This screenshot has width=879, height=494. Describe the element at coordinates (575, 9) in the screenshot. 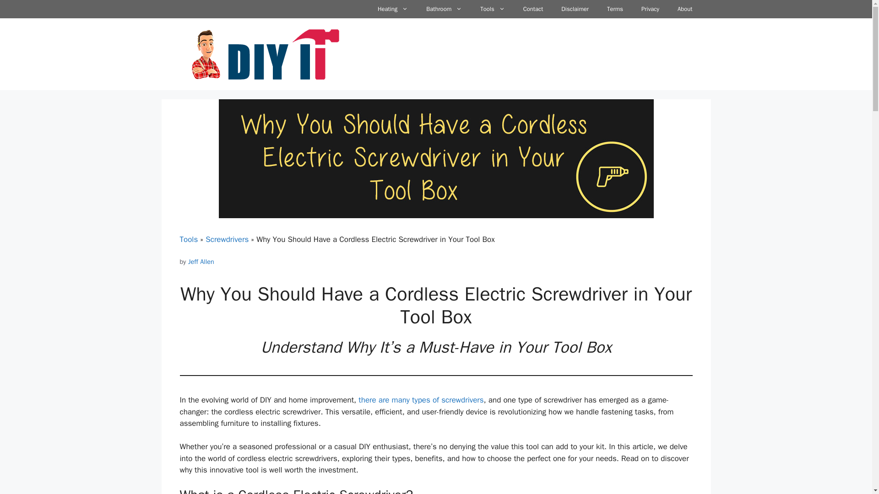

I see `Disclaimer` at that location.